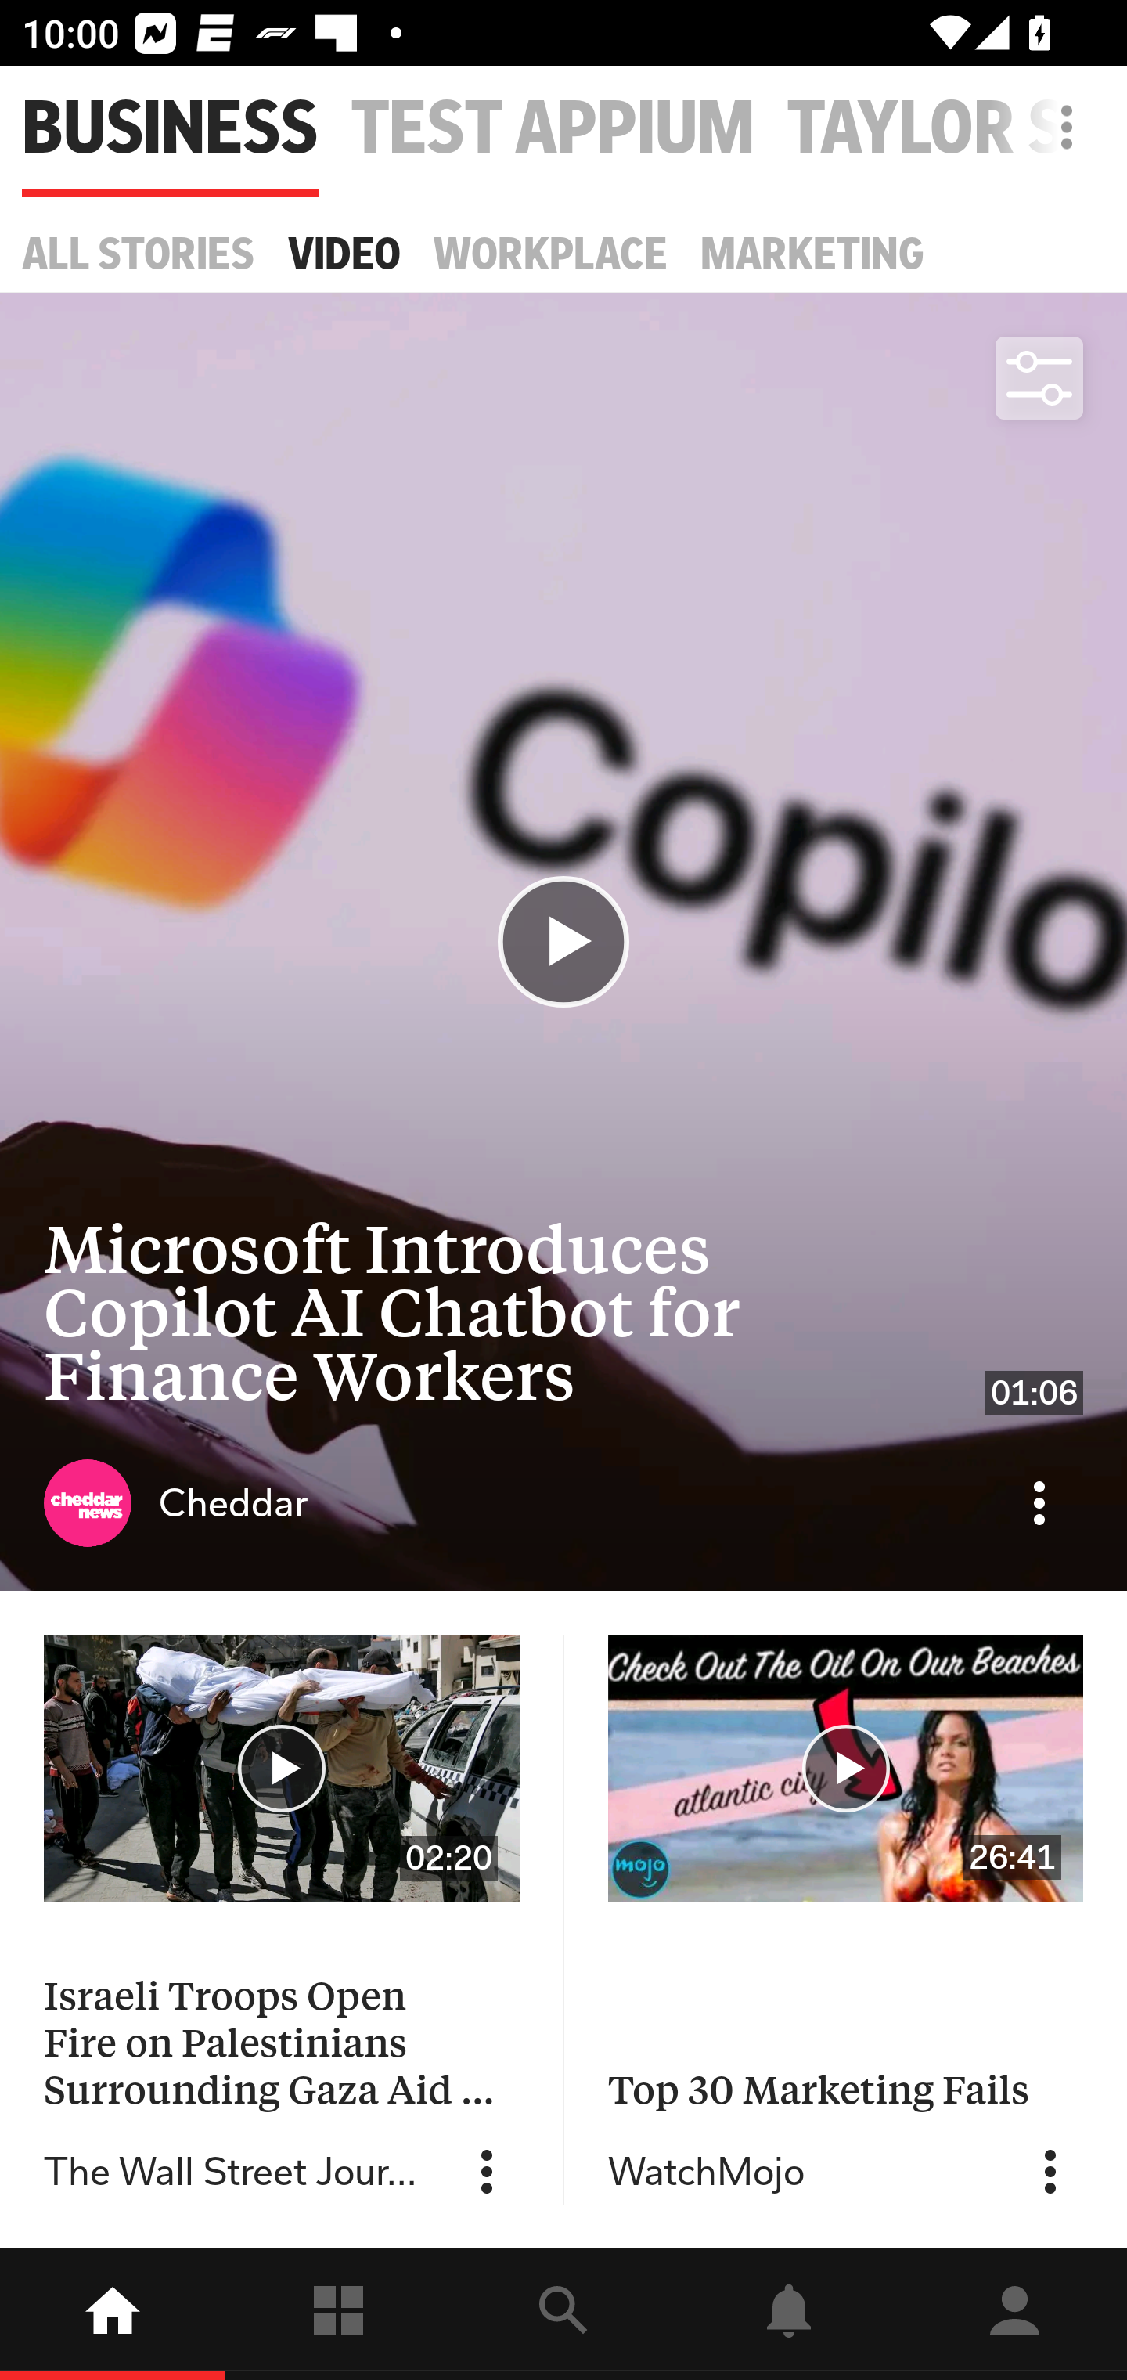 This screenshot has height=2380, width=1127. Describe the element at coordinates (1014, 2314) in the screenshot. I see `Profile` at that location.